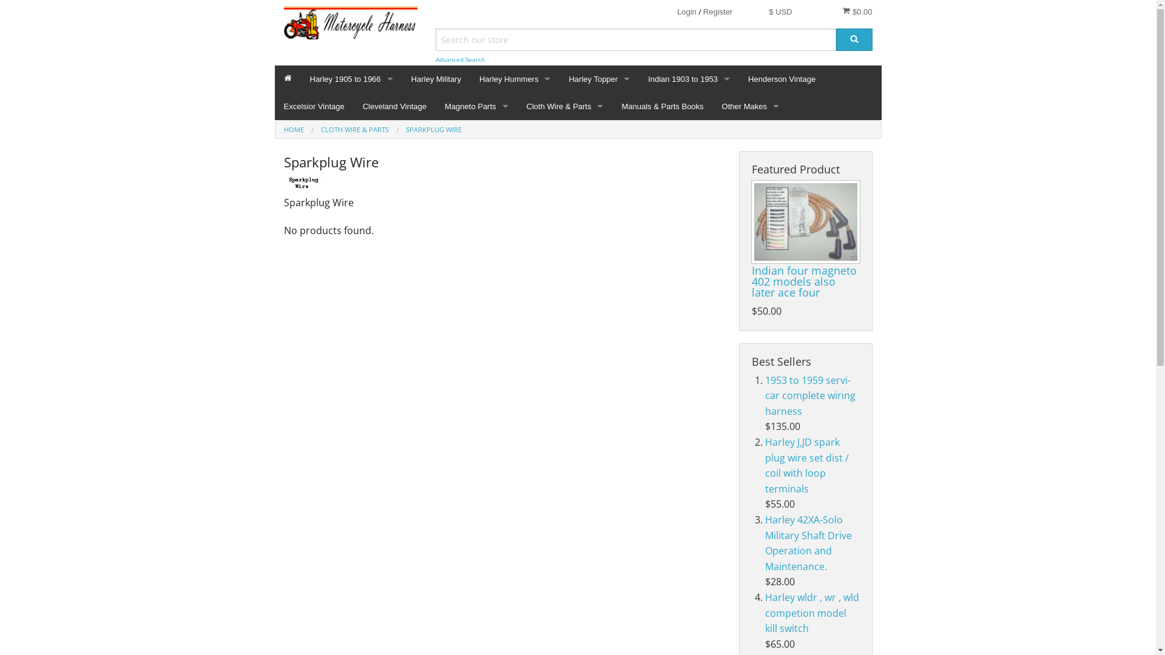 The image size is (1165, 655). What do you see at coordinates (565, 204) in the screenshot?
I see `Conduit` at bounding box center [565, 204].